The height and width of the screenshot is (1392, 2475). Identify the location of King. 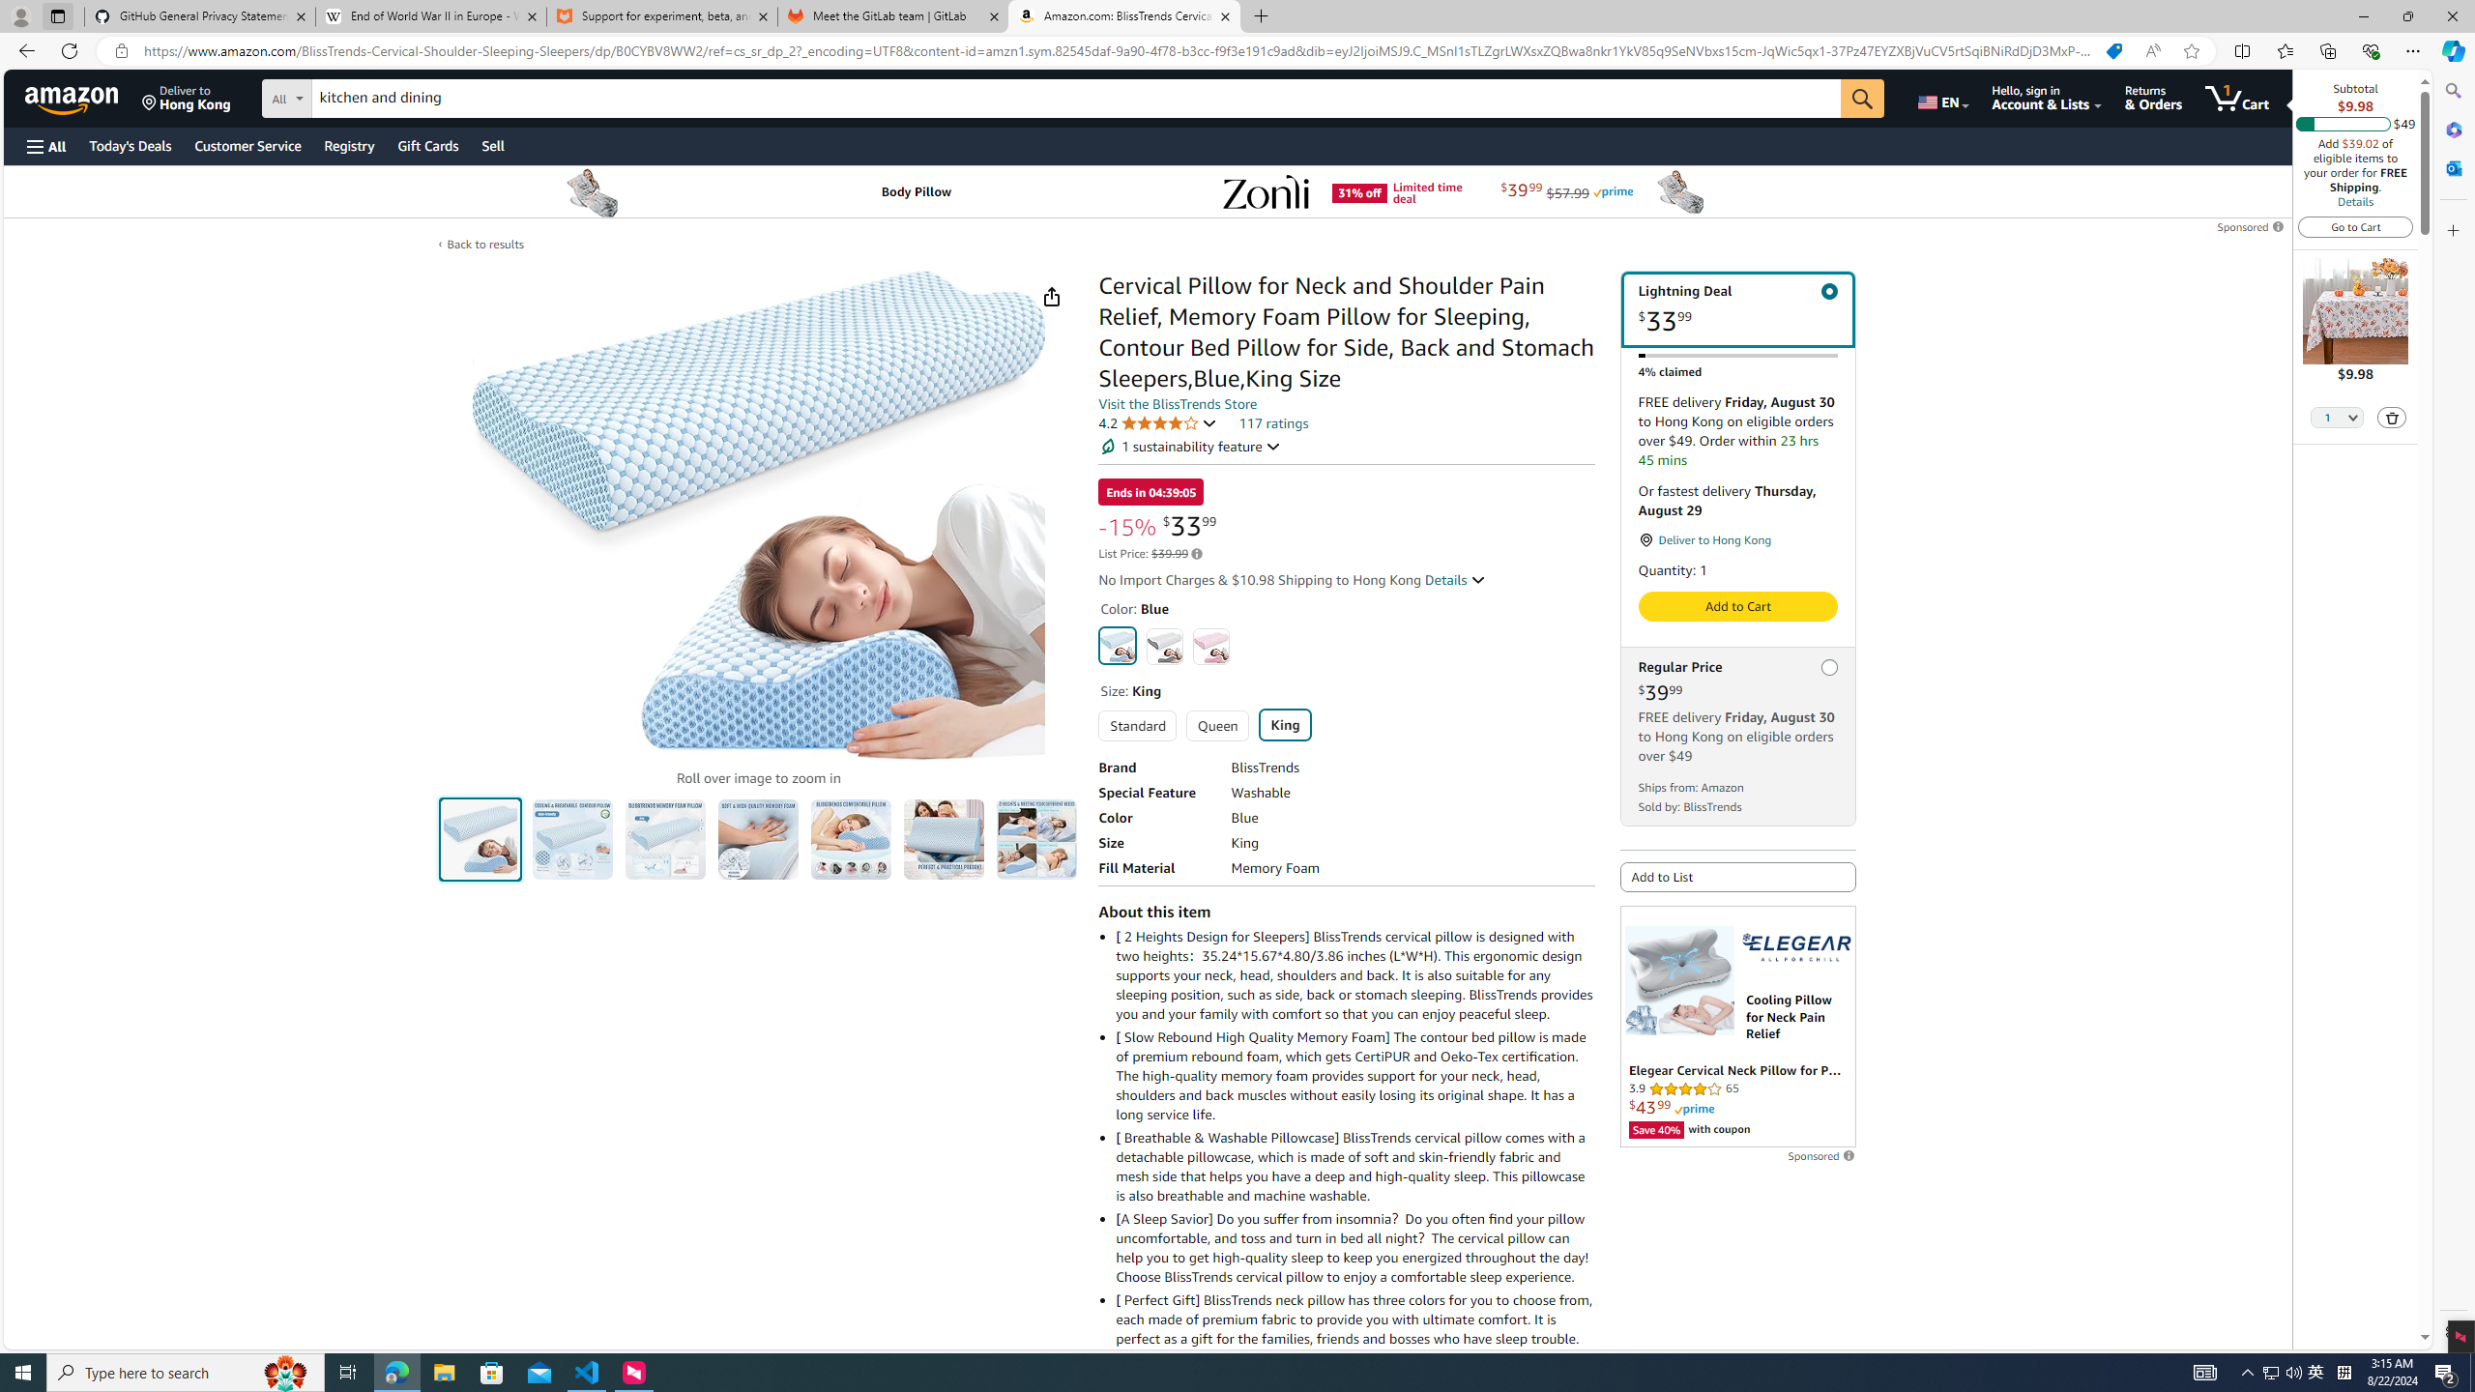
(1284, 724).